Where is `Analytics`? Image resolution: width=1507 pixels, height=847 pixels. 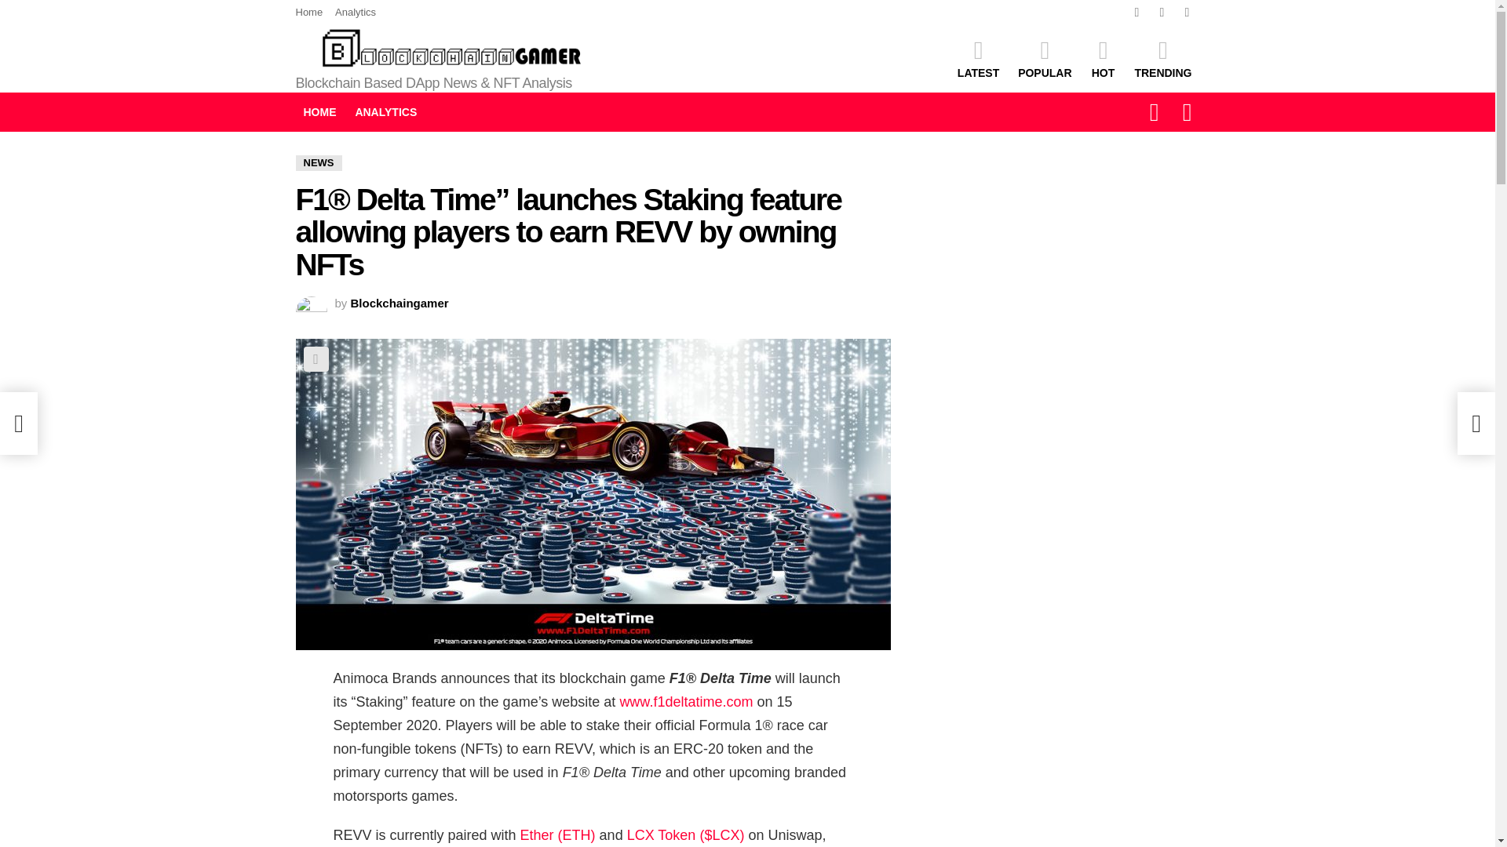 Analytics is located at coordinates (355, 13).